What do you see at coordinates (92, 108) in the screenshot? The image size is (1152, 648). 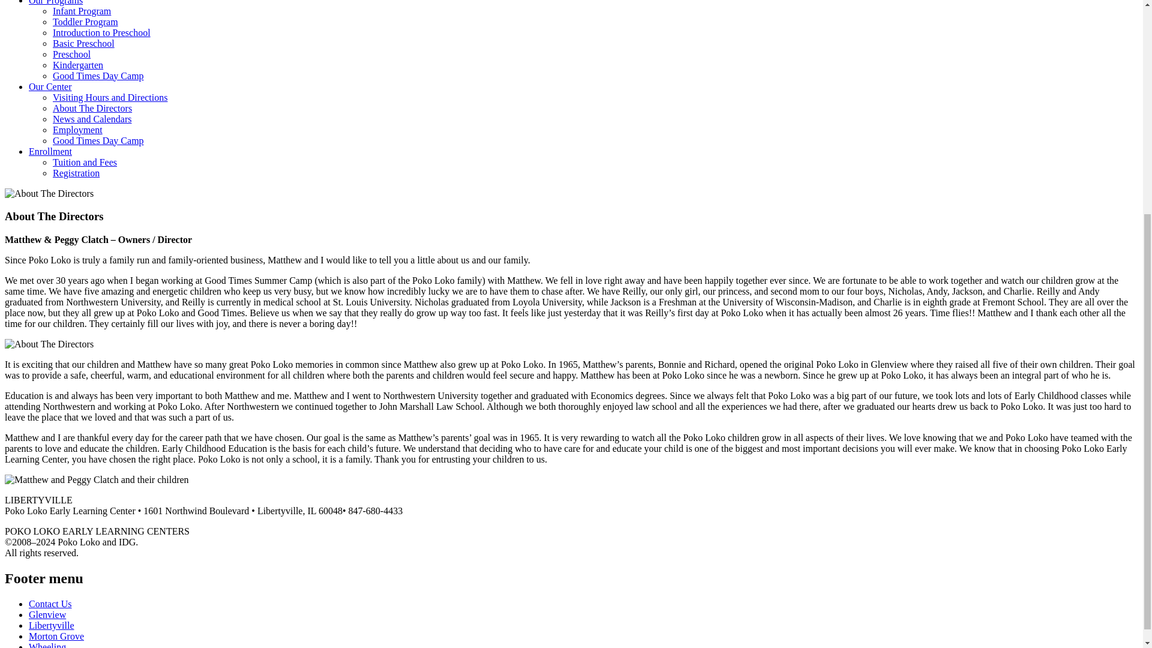 I see `About The Directors` at bounding box center [92, 108].